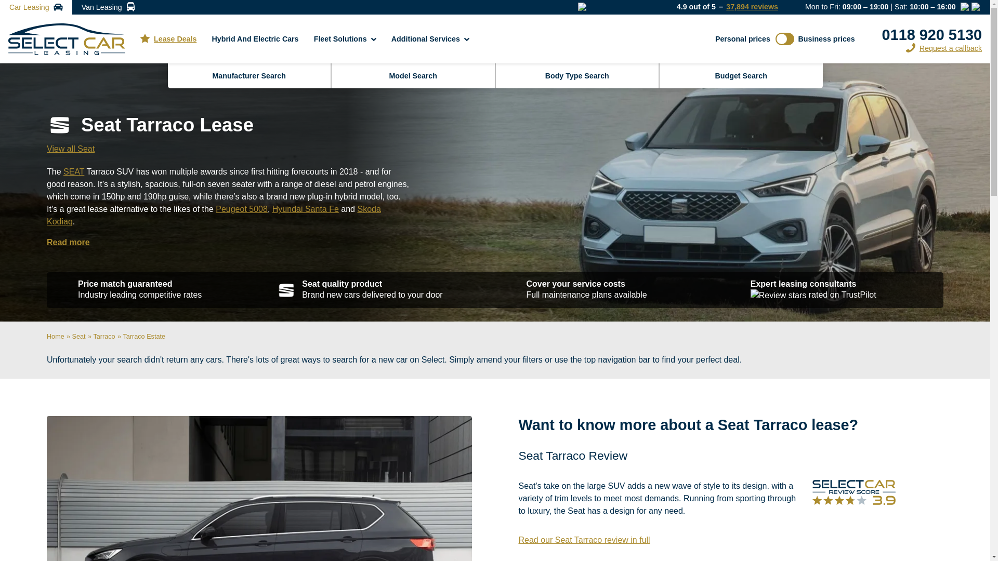  What do you see at coordinates (35, 7) in the screenshot?
I see `Car Leasing` at bounding box center [35, 7].